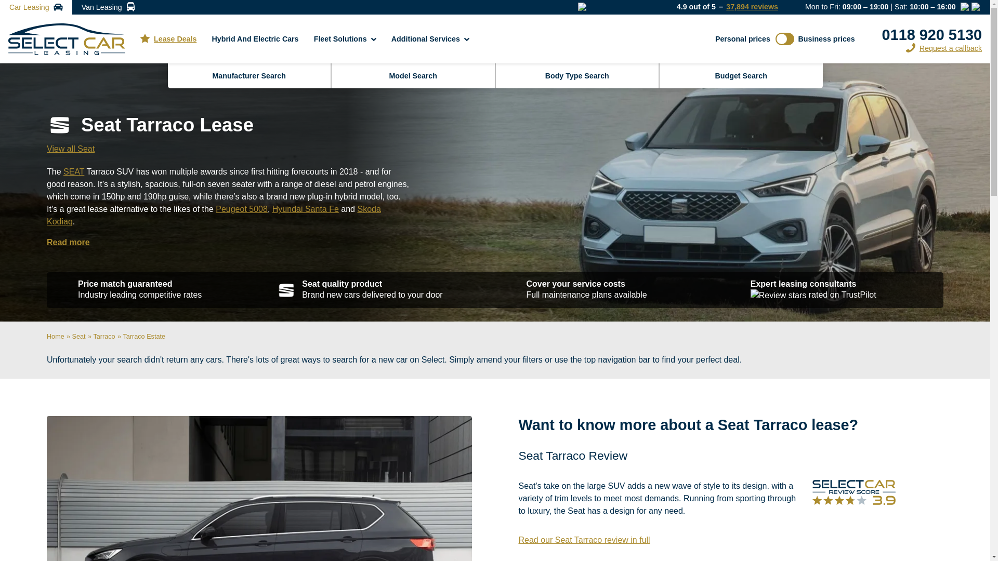  What do you see at coordinates (35, 7) in the screenshot?
I see `Car Leasing` at bounding box center [35, 7].